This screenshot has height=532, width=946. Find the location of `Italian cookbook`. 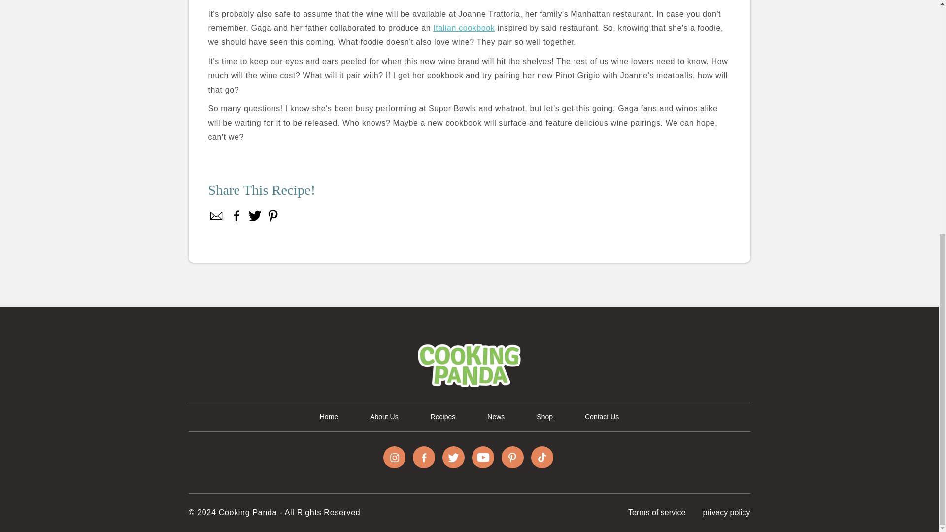

Italian cookbook is located at coordinates (464, 28).